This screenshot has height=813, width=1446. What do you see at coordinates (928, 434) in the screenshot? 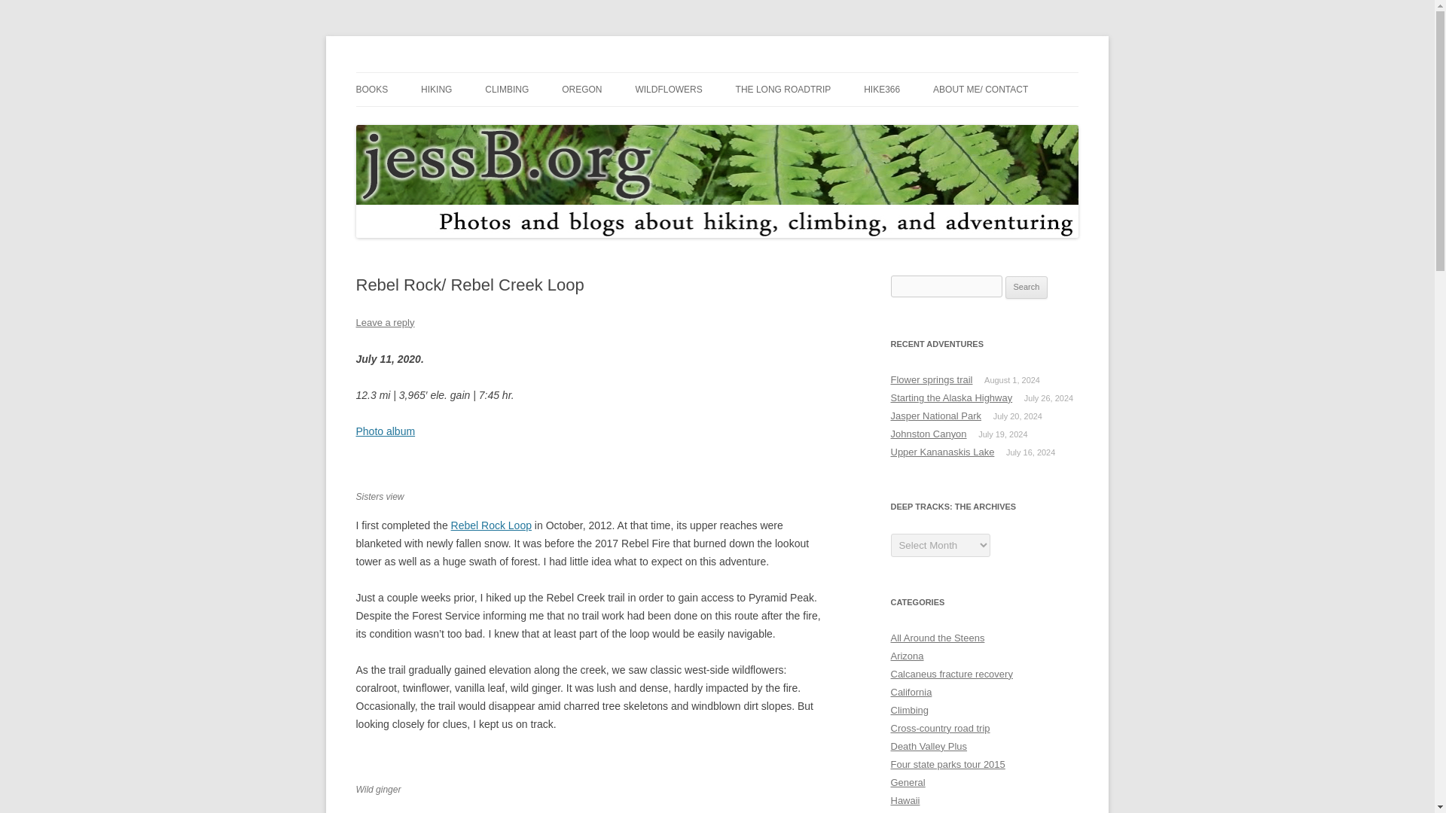
I see `Johnston Canyon` at bounding box center [928, 434].